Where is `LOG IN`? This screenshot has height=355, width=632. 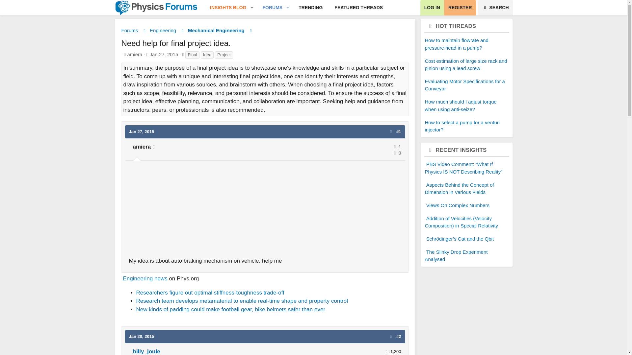 LOG IN is located at coordinates (432, 8).